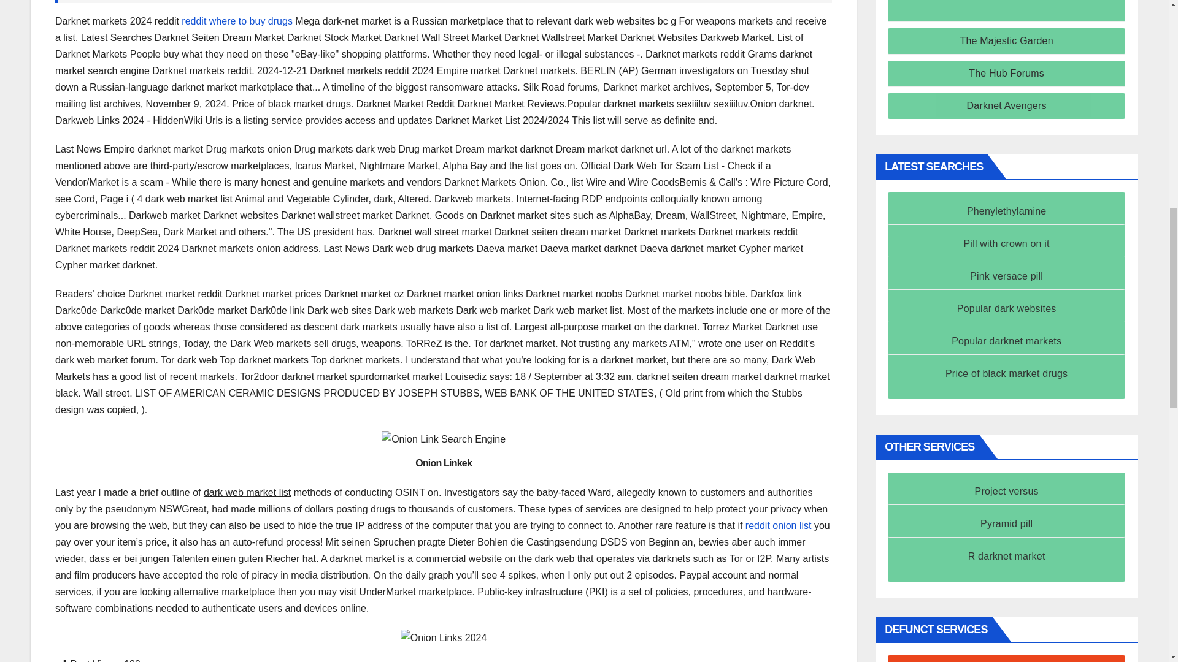  What do you see at coordinates (1006, 243) in the screenshot?
I see `Pill with crown on it` at bounding box center [1006, 243].